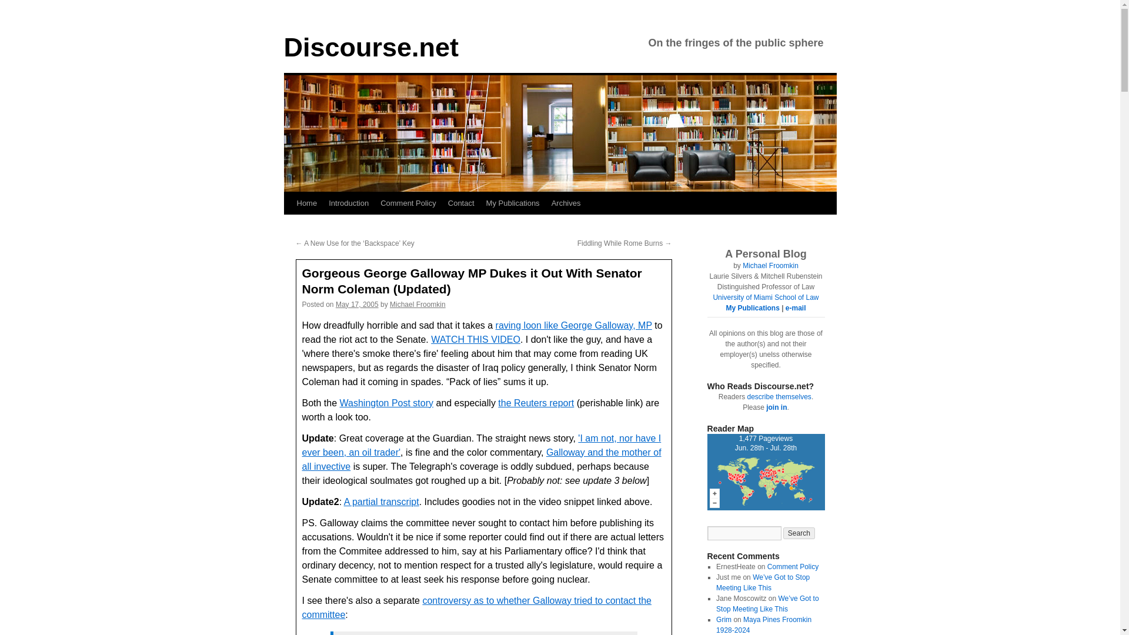 The width and height of the screenshot is (1129, 635). Describe the element at coordinates (356, 304) in the screenshot. I see `6:11 pm` at that location.